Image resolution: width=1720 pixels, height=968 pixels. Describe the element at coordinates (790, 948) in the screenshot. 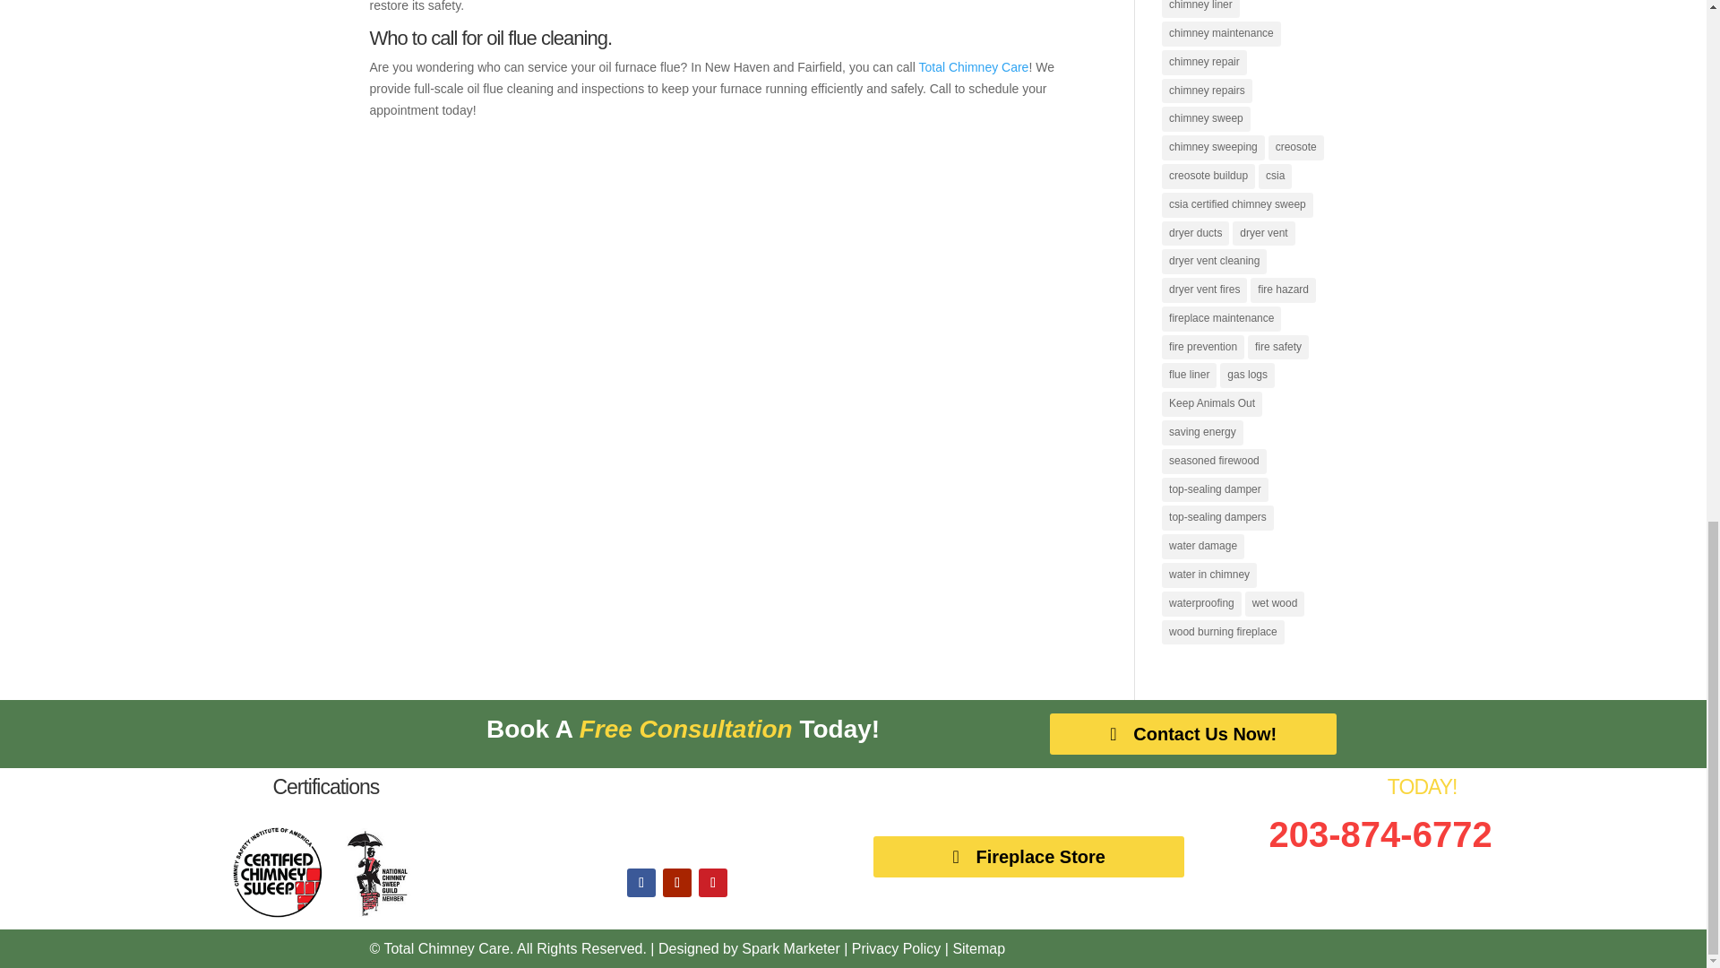

I see `The systems and people to help local service businesses win.` at that location.